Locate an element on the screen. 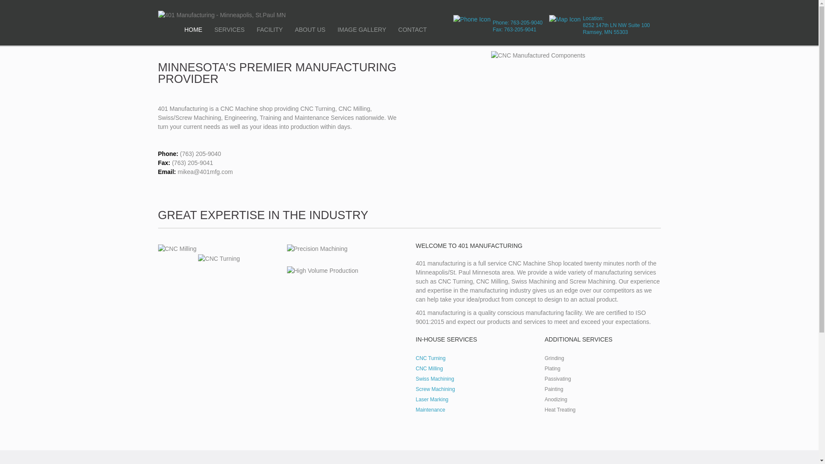 This screenshot has height=464, width=825. (763) 205-9040 is located at coordinates (201, 154).